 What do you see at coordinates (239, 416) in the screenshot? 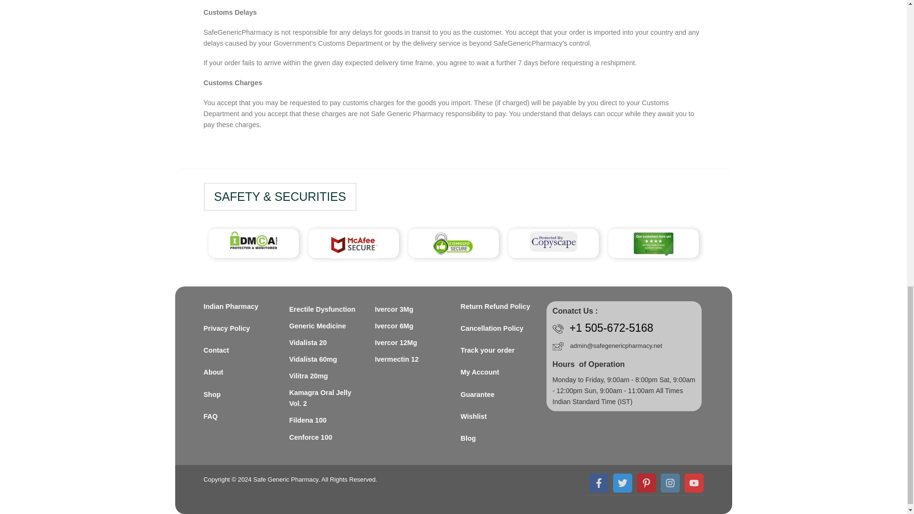
I see `FAQ` at bounding box center [239, 416].